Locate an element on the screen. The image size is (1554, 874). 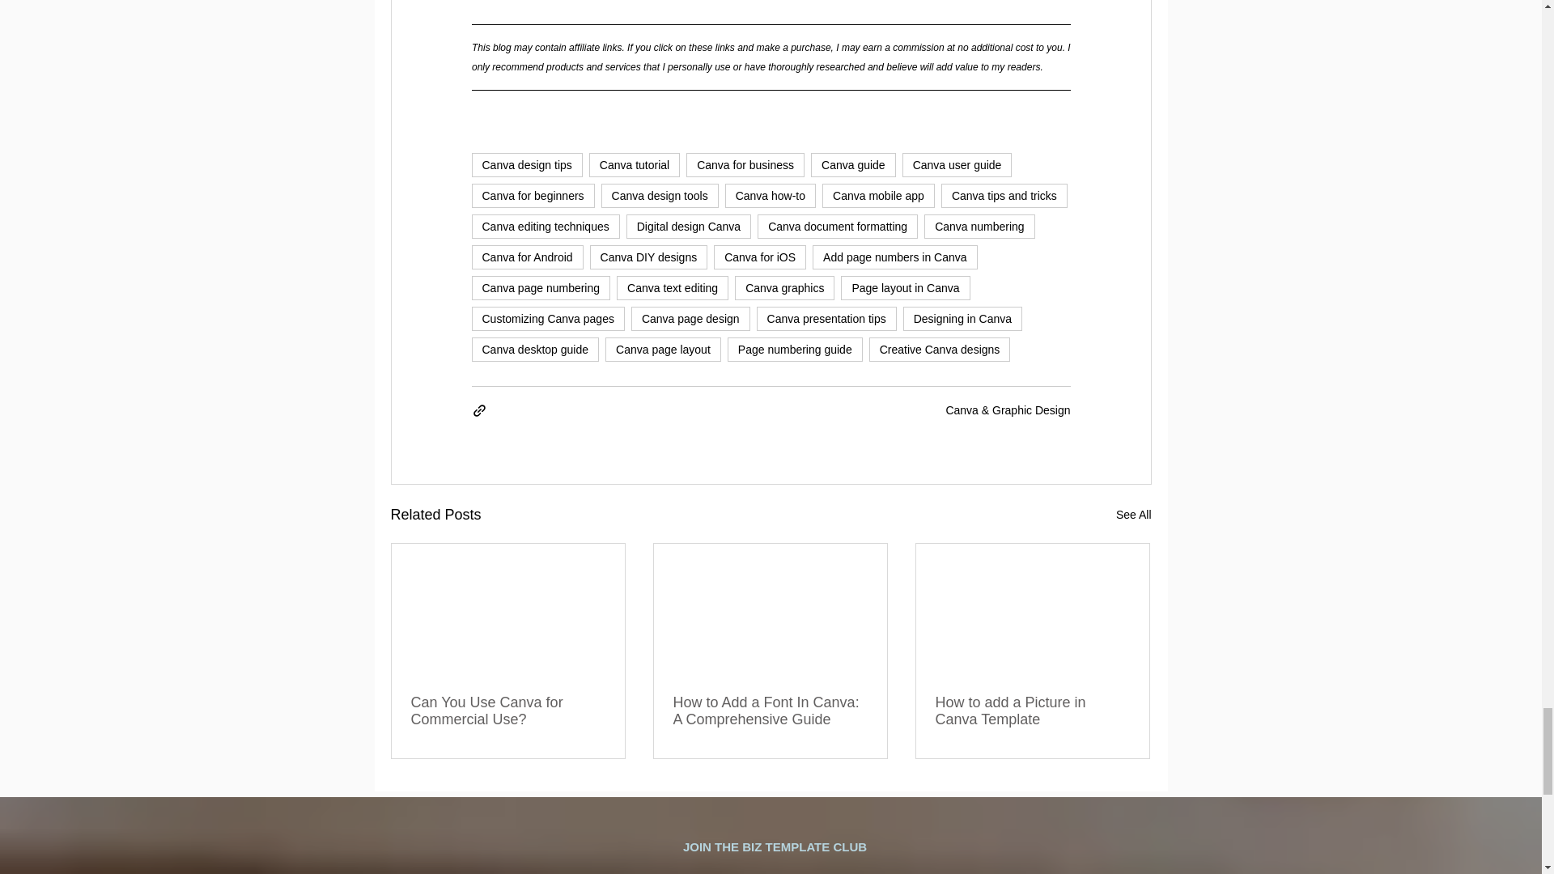
Canva design tools is located at coordinates (660, 194).